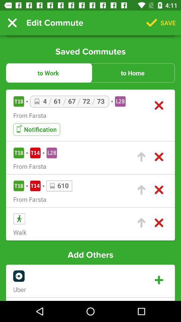 This screenshot has height=322, width=181. I want to click on open the icon above saved commutes icon, so click(12, 23).